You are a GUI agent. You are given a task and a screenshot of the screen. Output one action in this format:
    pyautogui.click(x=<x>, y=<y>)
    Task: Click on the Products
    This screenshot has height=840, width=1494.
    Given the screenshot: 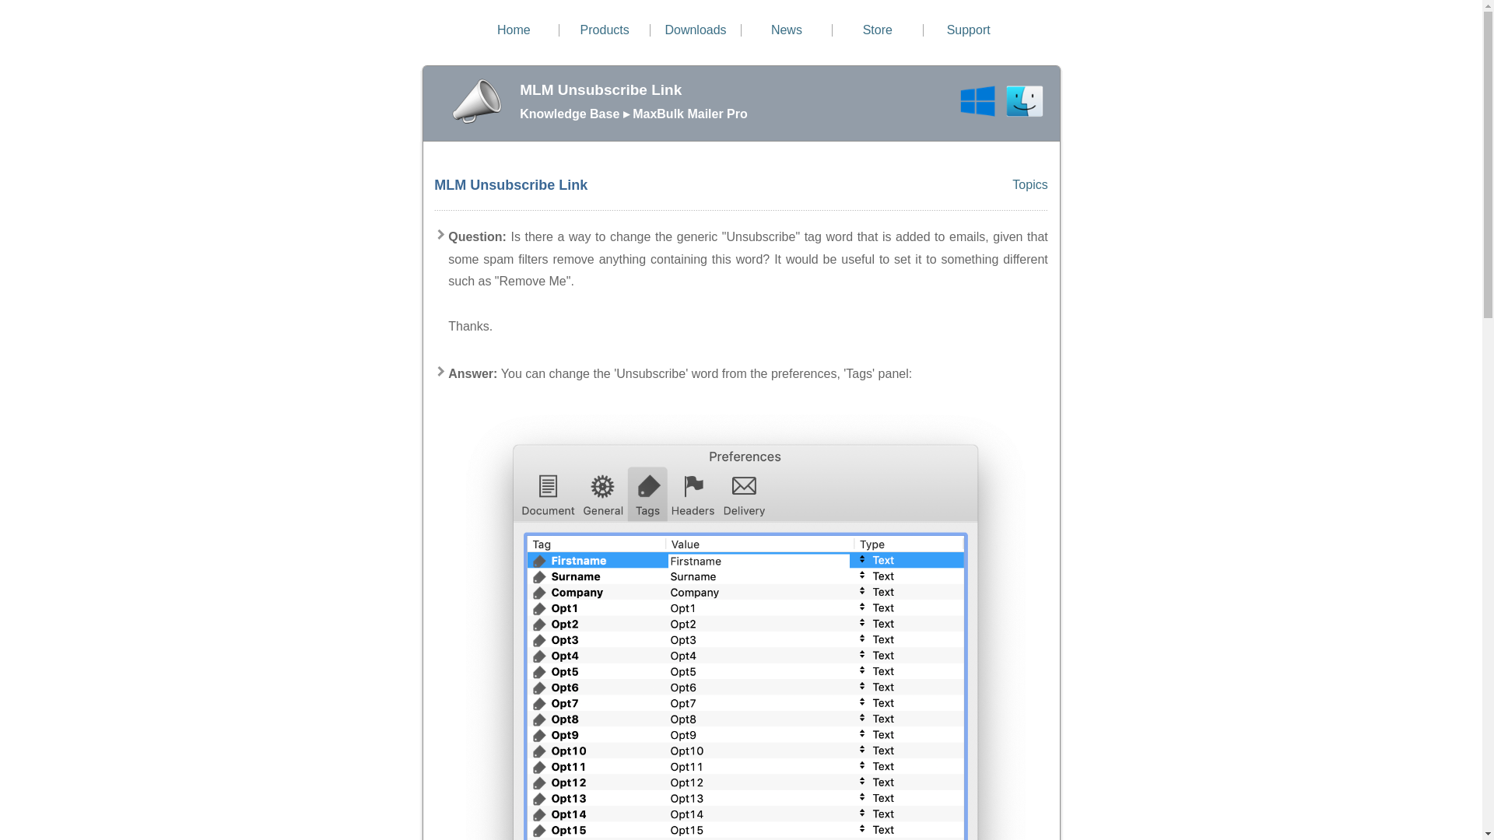 What is the action you would take?
    pyautogui.click(x=605, y=30)
    